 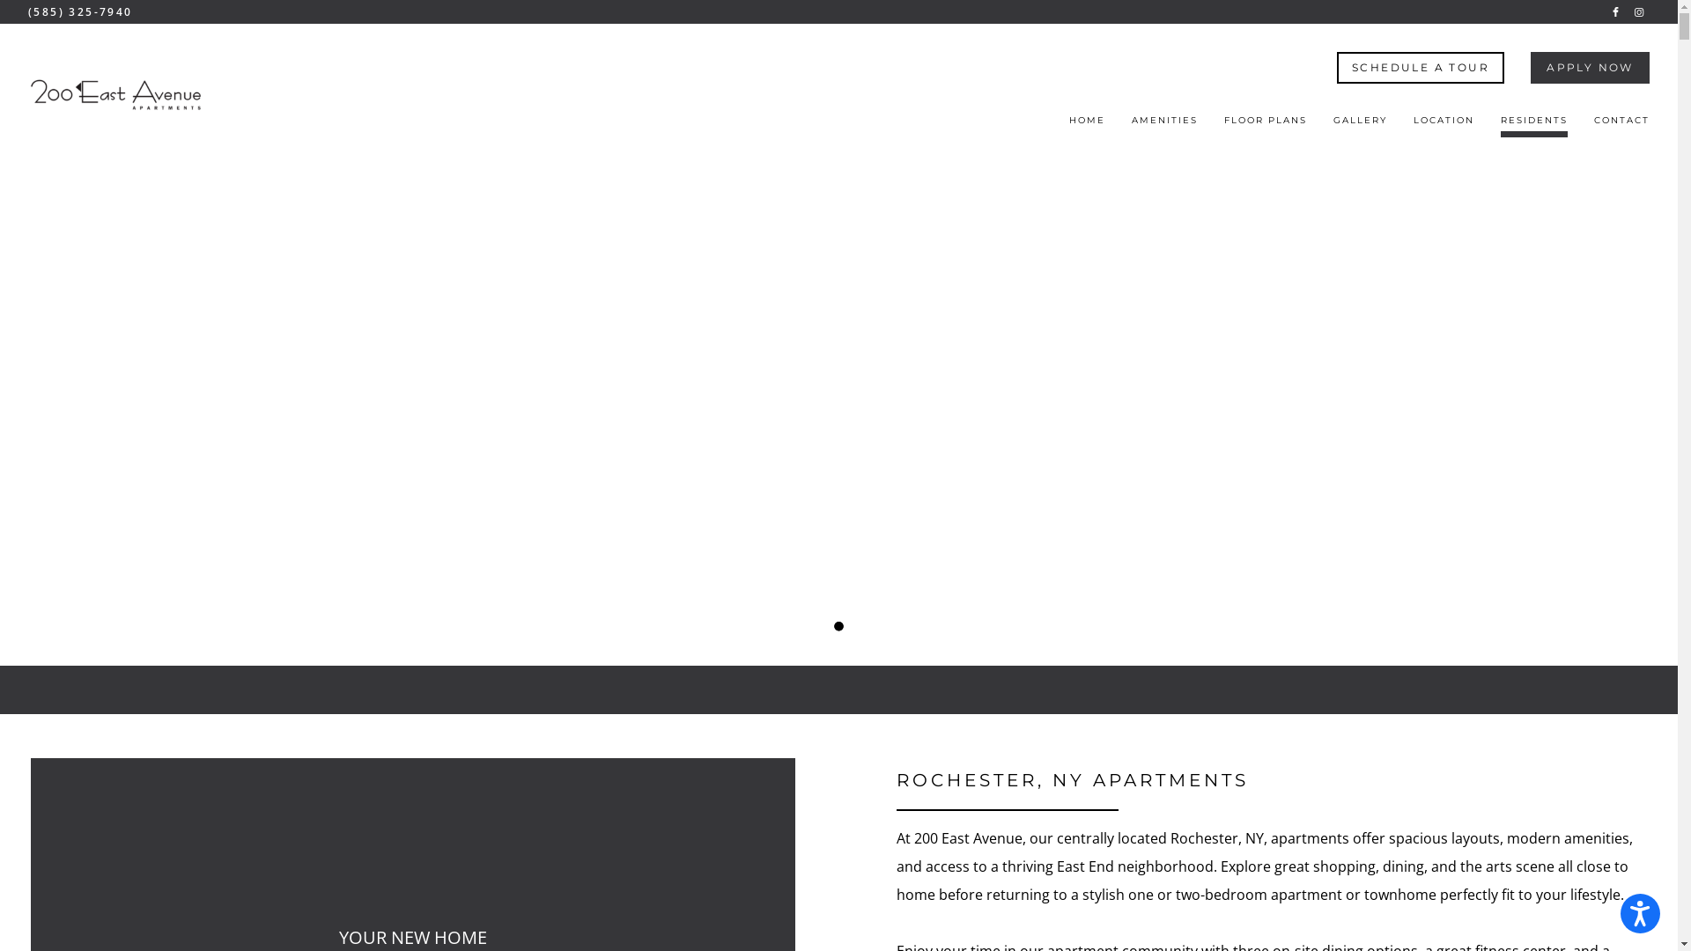 What do you see at coordinates (1266, 125) in the screenshot?
I see `FLOOR PLANS` at bounding box center [1266, 125].